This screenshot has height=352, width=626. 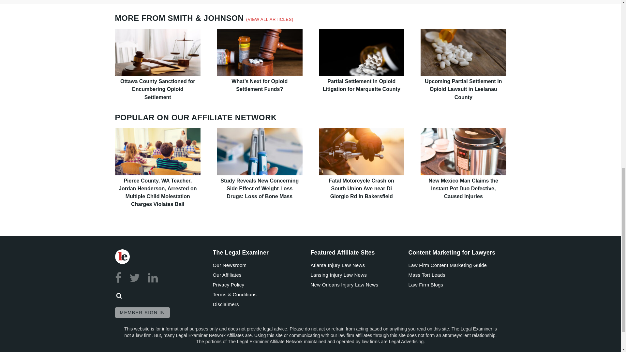 What do you see at coordinates (157, 52) in the screenshot?
I see `Ottawa County Sanctioned for Encumbering Opioid Settlement` at bounding box center [157, 52].